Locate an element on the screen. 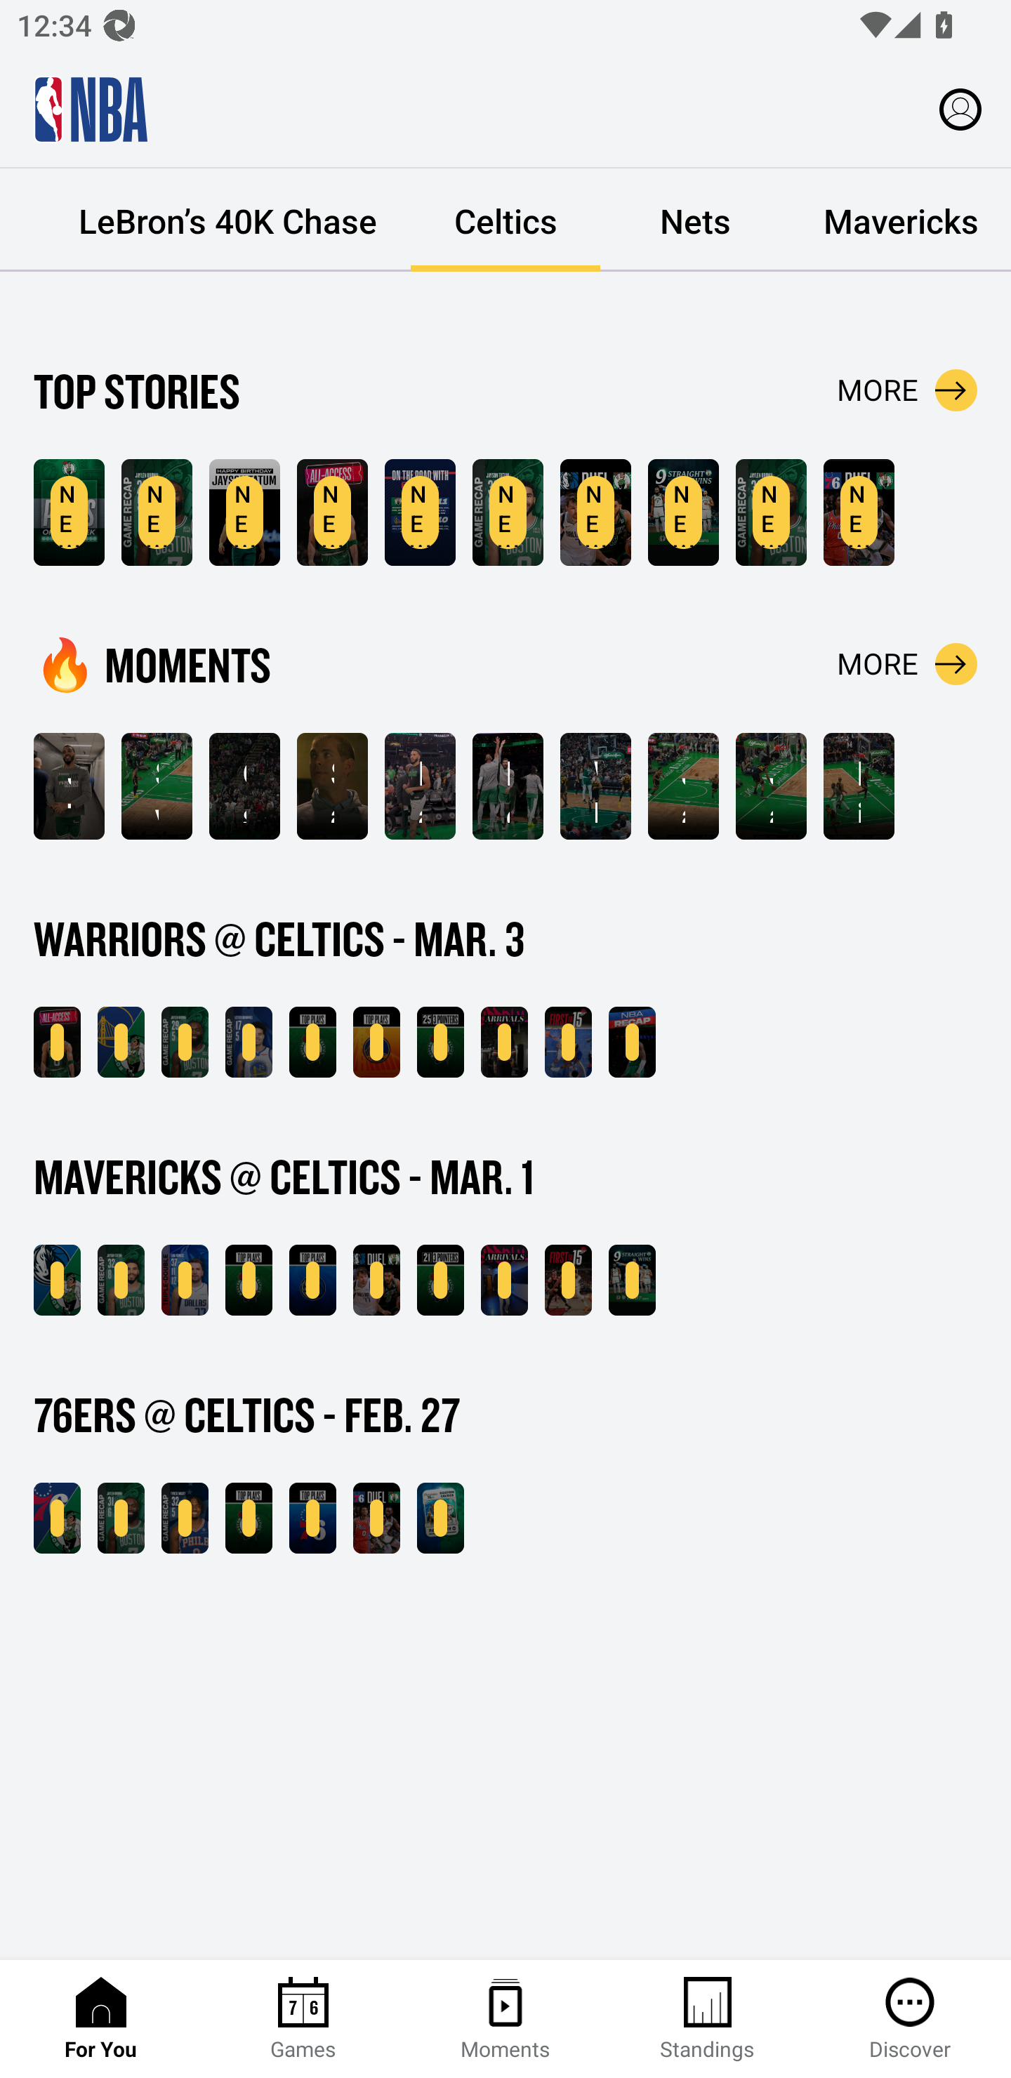 The height and width of the screenshot is (2078, 1011). Highlights From Jaylen Brown's 31-Point Game NEW is located at coordinates (771, 512).